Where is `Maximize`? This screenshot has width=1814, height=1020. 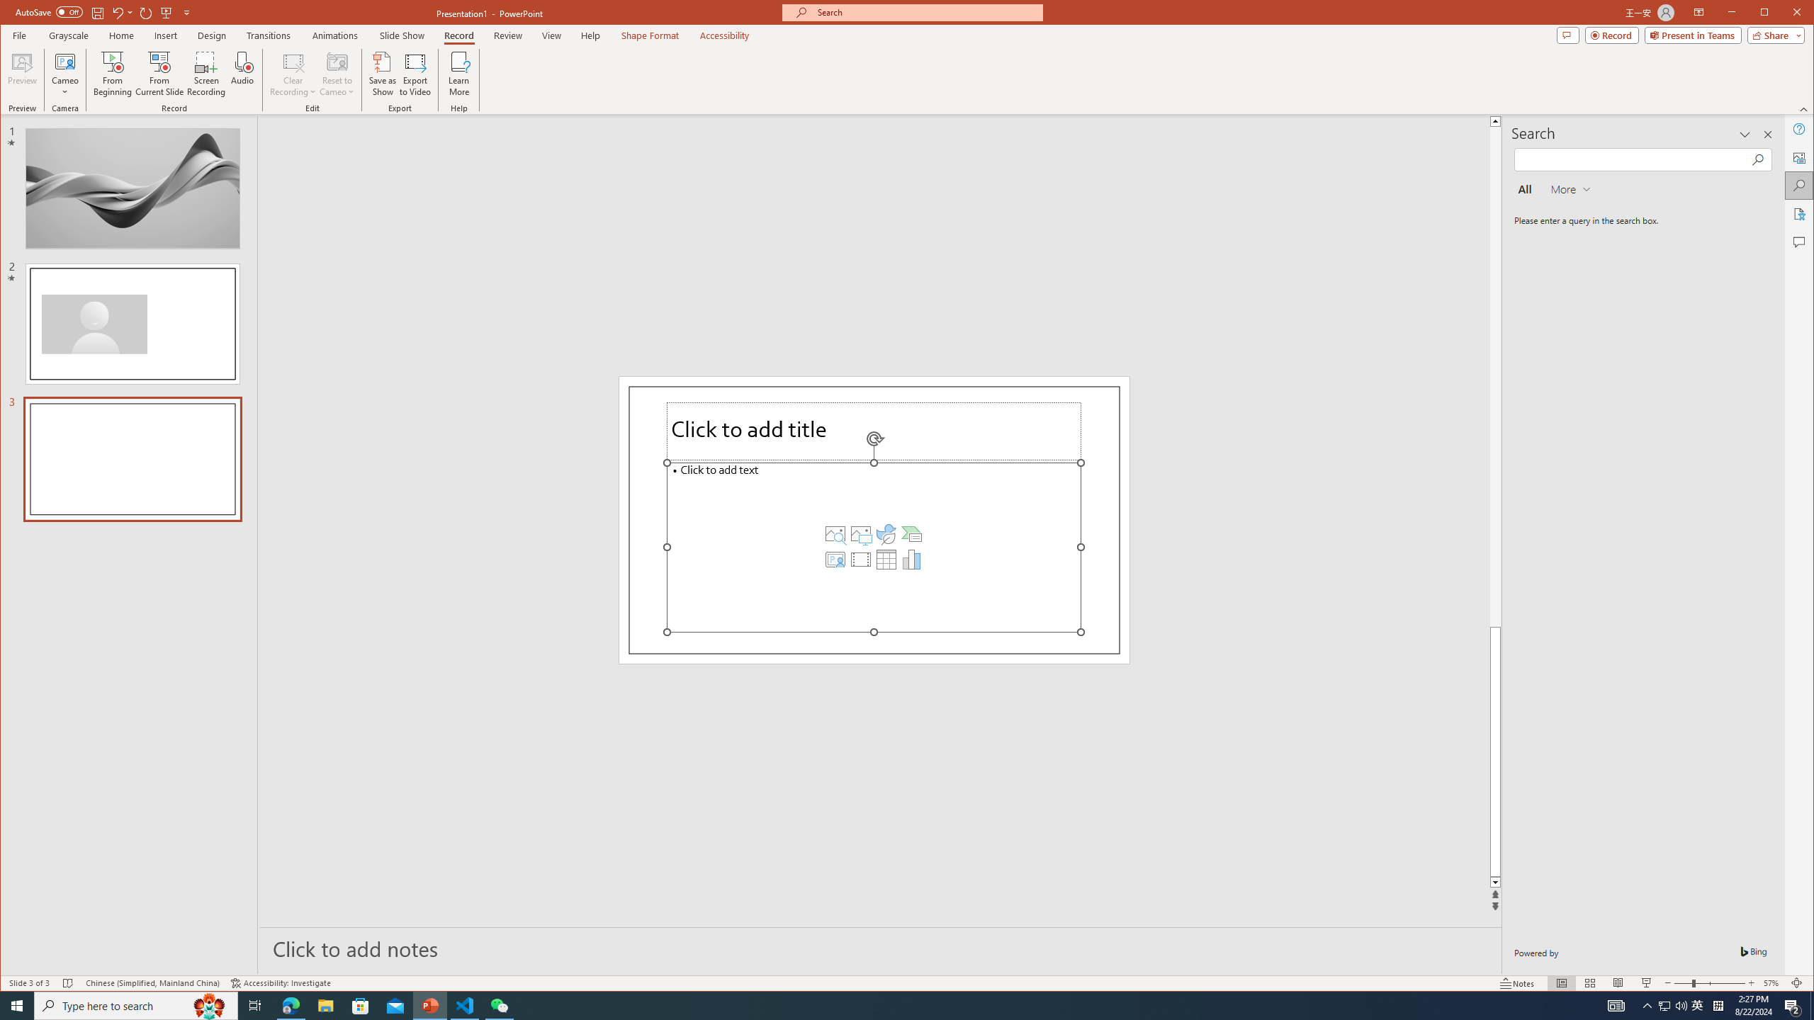
Maximize is located at coordinates (1784, 13).